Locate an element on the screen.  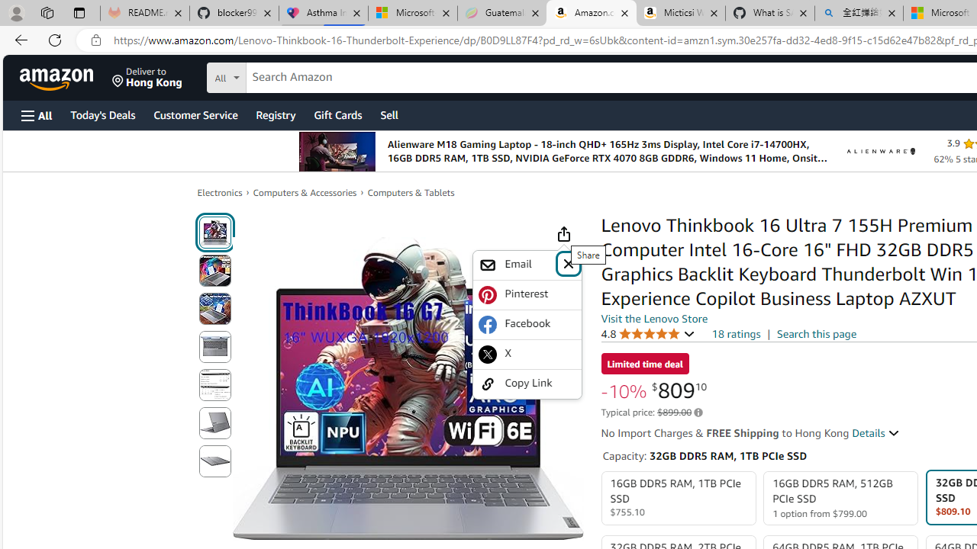
4.8 4.8 out of 5 stars is located at coordinates (648, 333).